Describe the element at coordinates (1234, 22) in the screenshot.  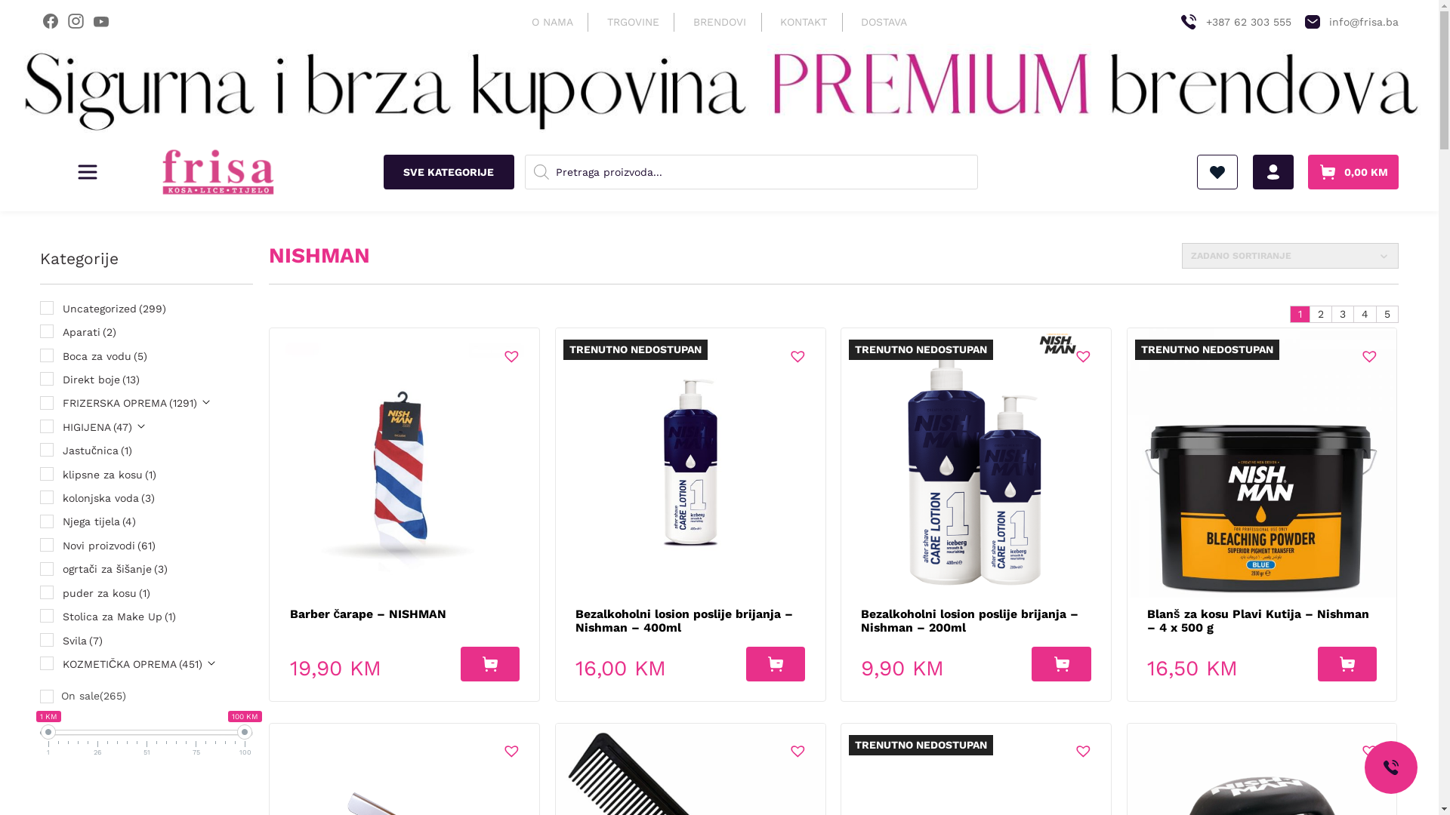
I see `+387 62 303 555` at that location.